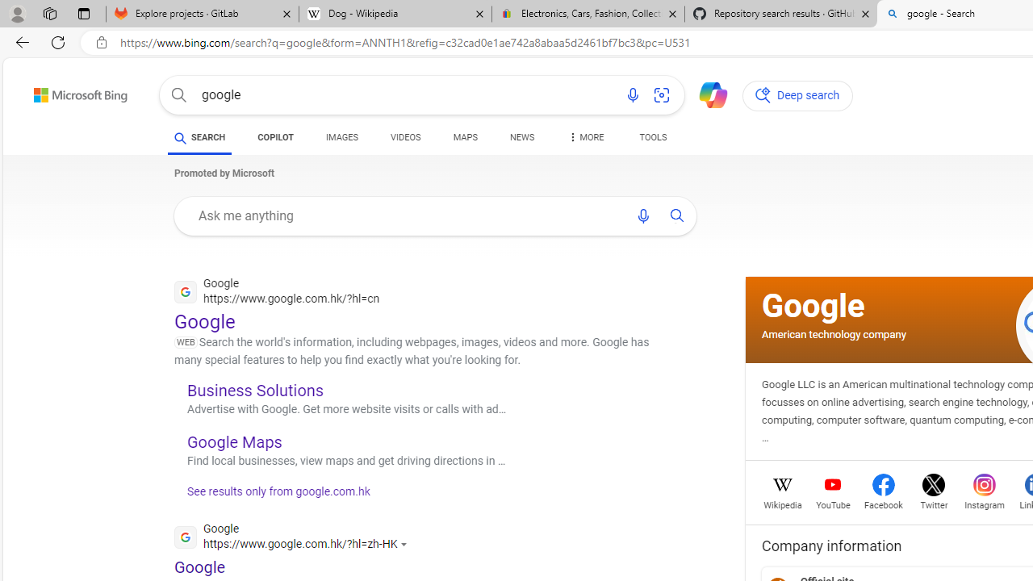  Describe the element at coordinates (584, 137) in the screenshot. I see `Dropdown Menu` at that location.